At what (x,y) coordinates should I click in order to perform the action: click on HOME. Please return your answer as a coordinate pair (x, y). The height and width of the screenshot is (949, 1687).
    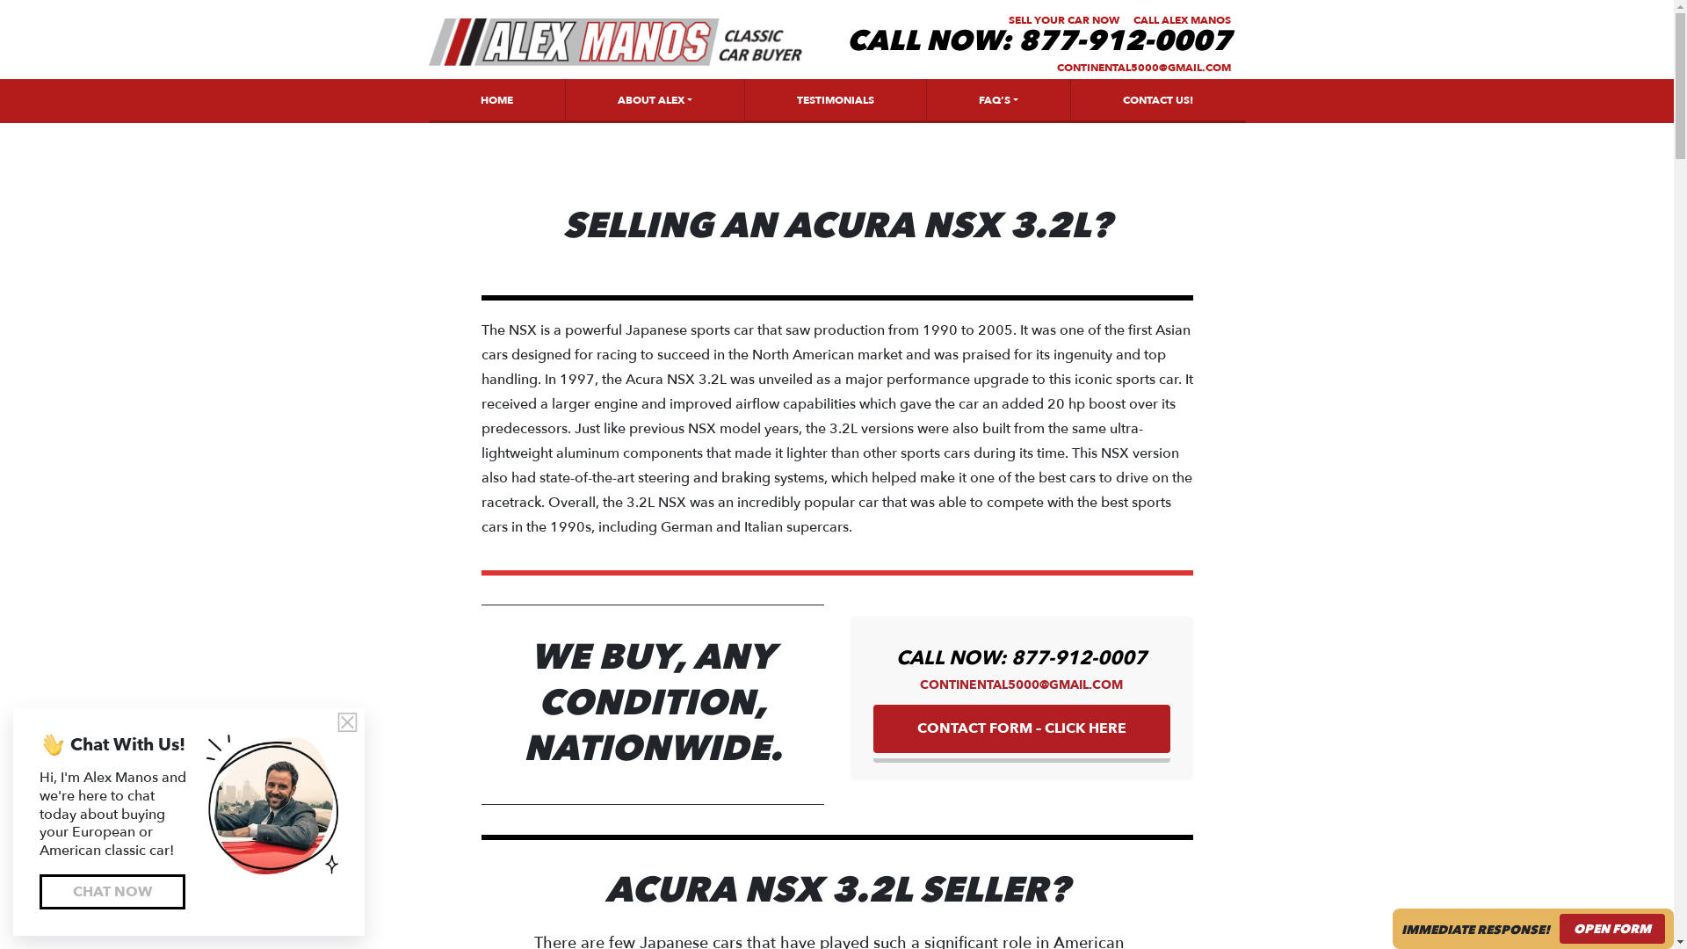
    Looking at the image, I should click on (496, 100).